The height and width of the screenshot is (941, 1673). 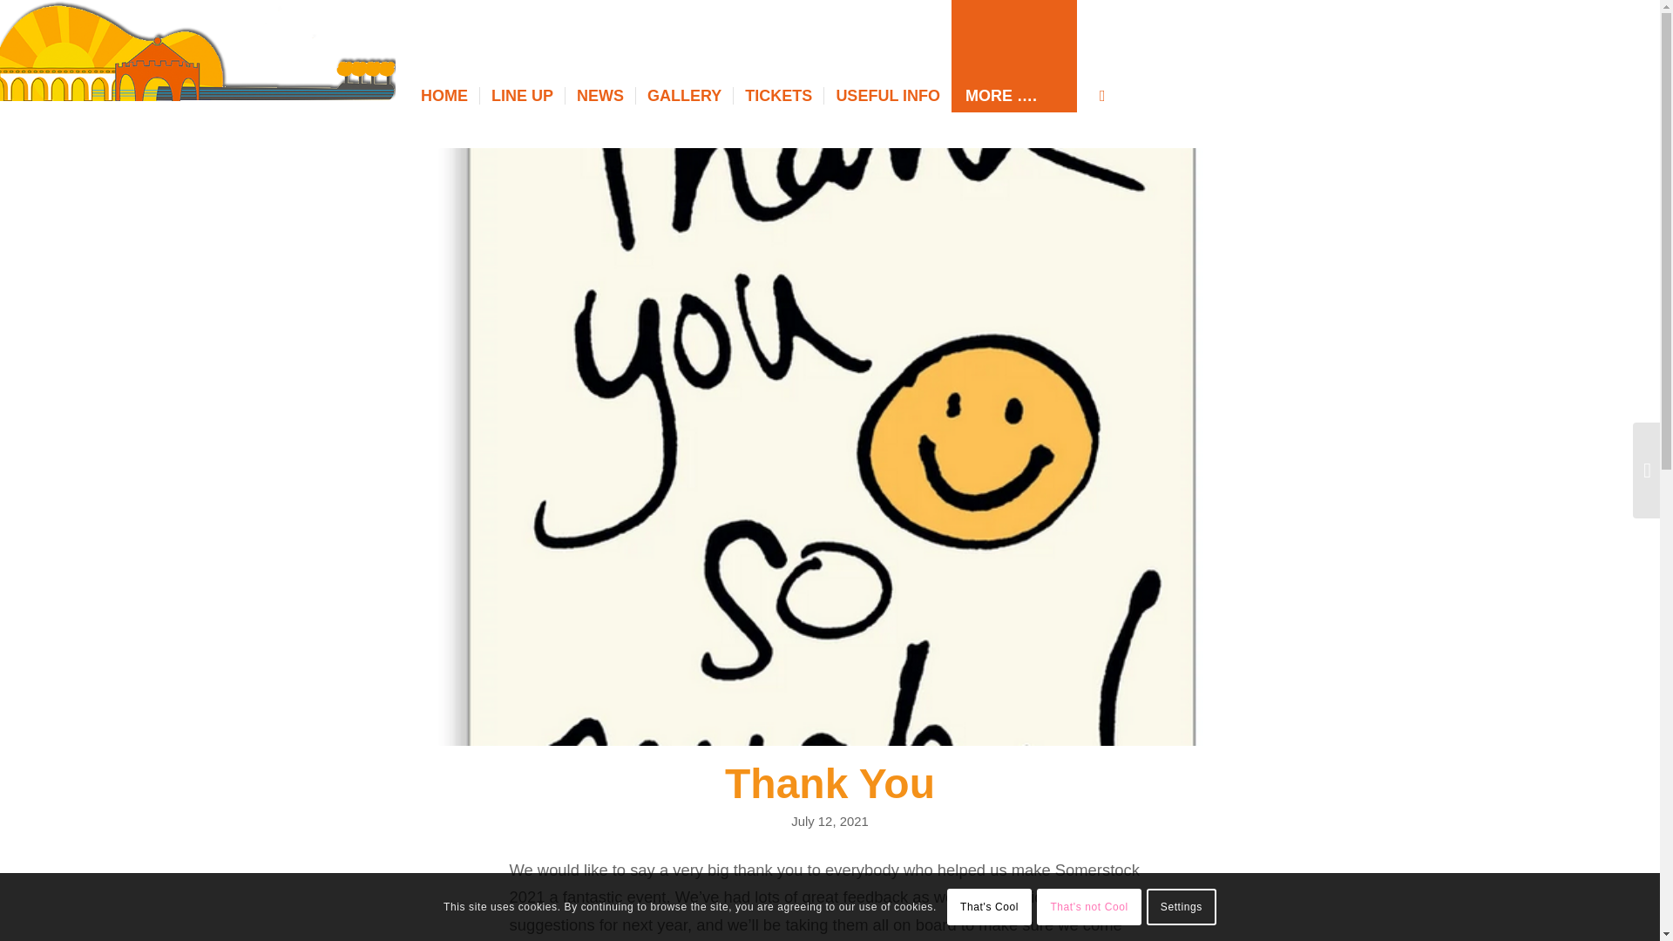 What do you see at coordinates (1089, 906) in the screenshot?
I see `That's not Cool` at bounding box center [1089, 906].